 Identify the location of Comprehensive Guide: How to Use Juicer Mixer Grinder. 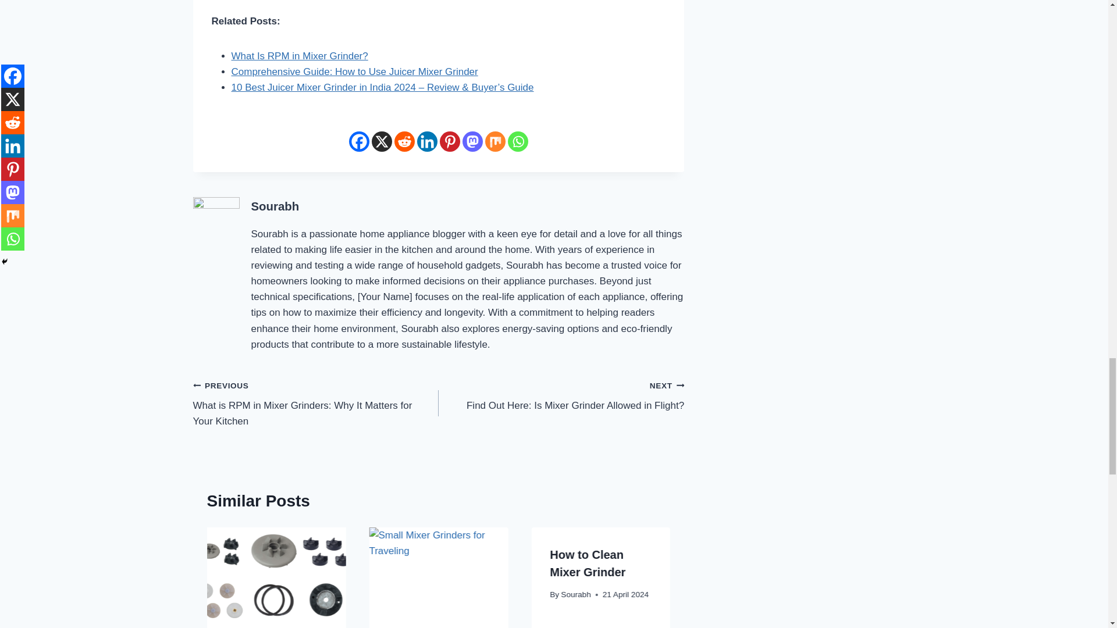
(354, 72).